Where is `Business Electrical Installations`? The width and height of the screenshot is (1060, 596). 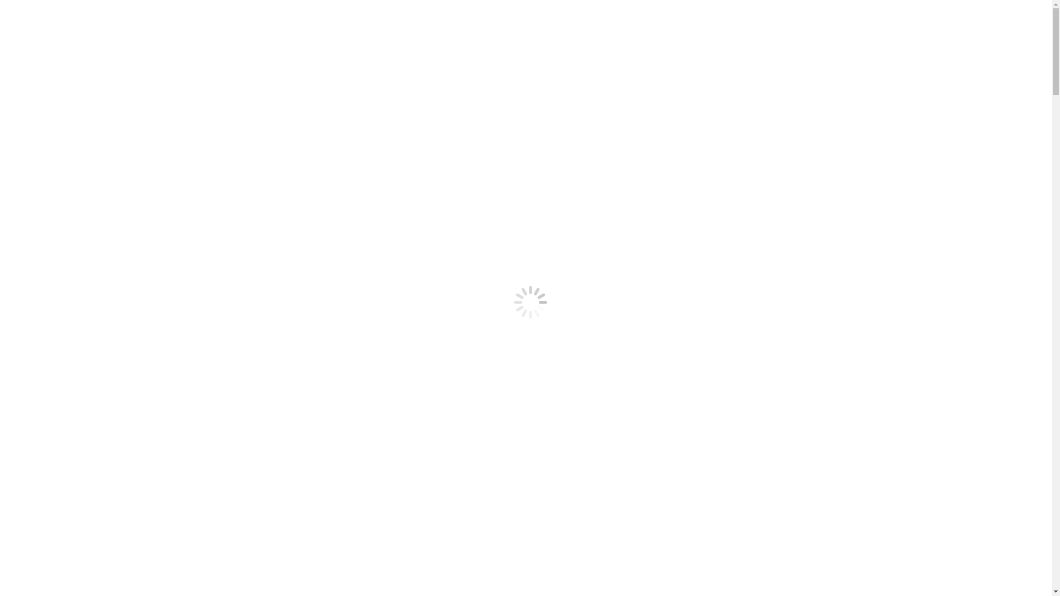 Business Electrical Installations is located at coordinates (105, 125).